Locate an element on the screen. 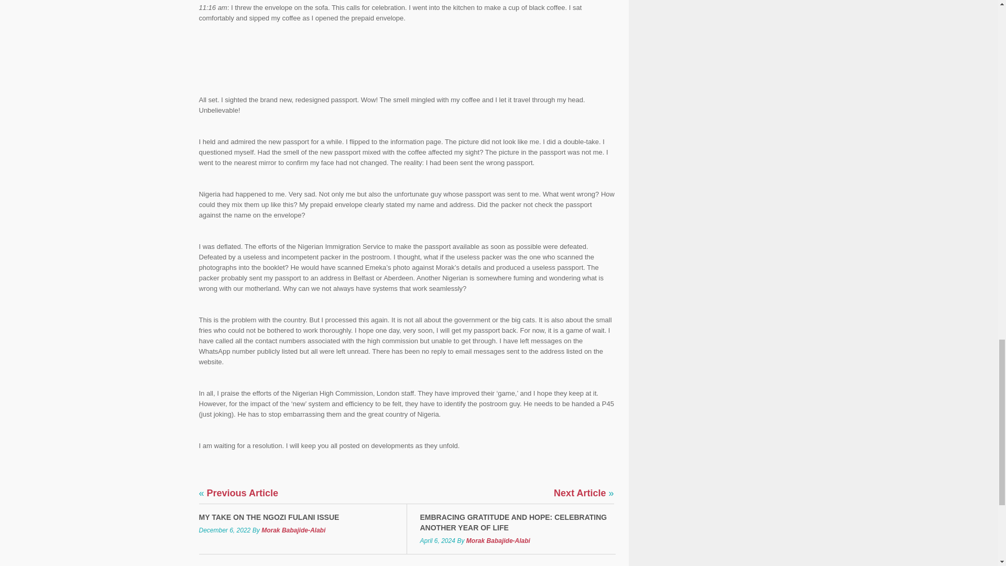 This screenshot has width=1006, height=566. Morak Babajide-Alabi is located at coordinates (293, 530).